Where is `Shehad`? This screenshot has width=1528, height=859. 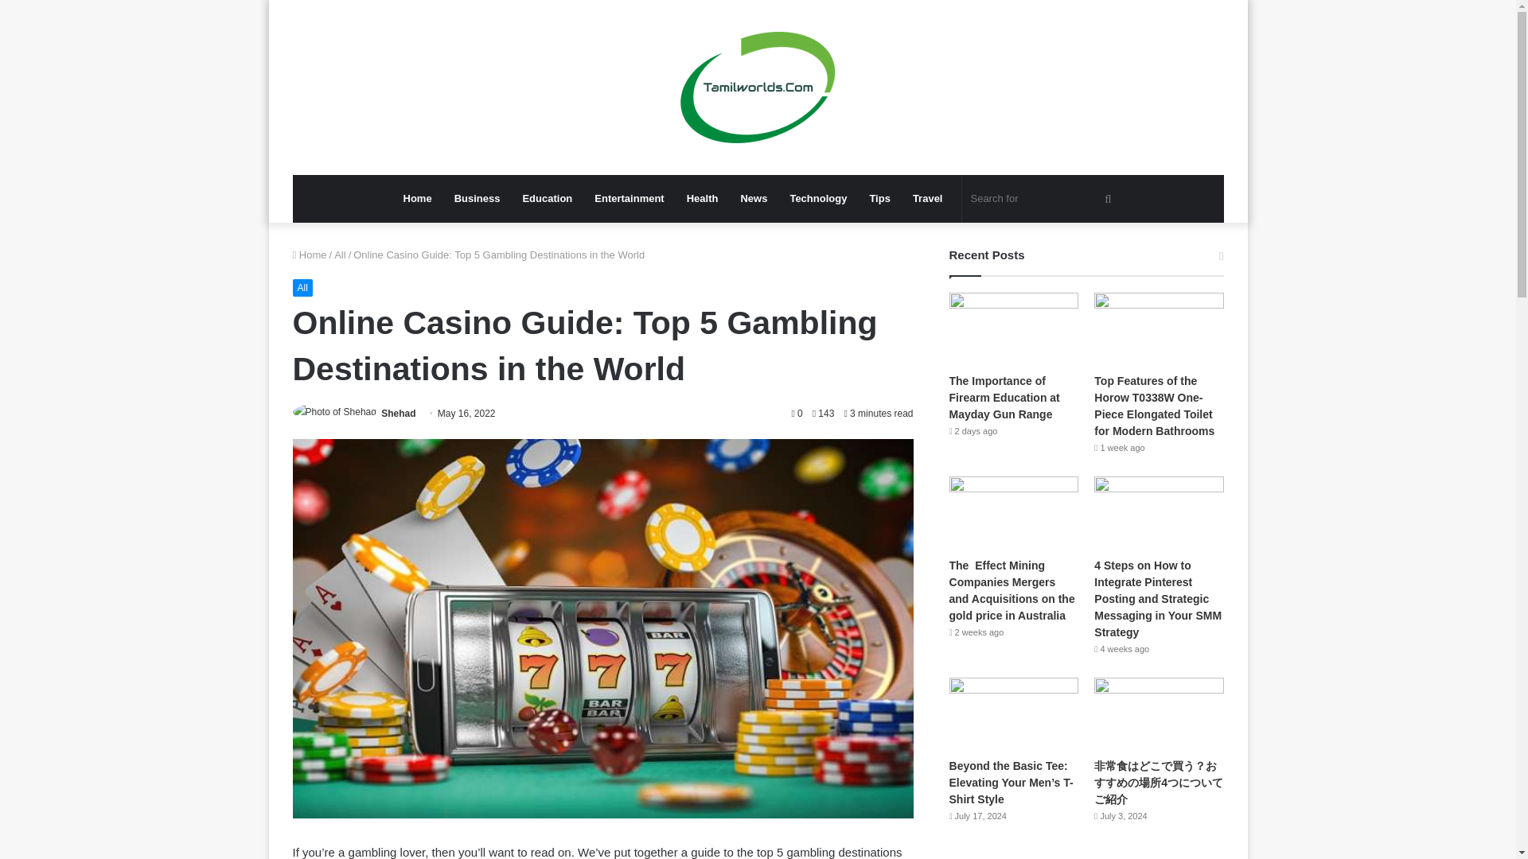 Shehad is located at coordinates (398, 414).